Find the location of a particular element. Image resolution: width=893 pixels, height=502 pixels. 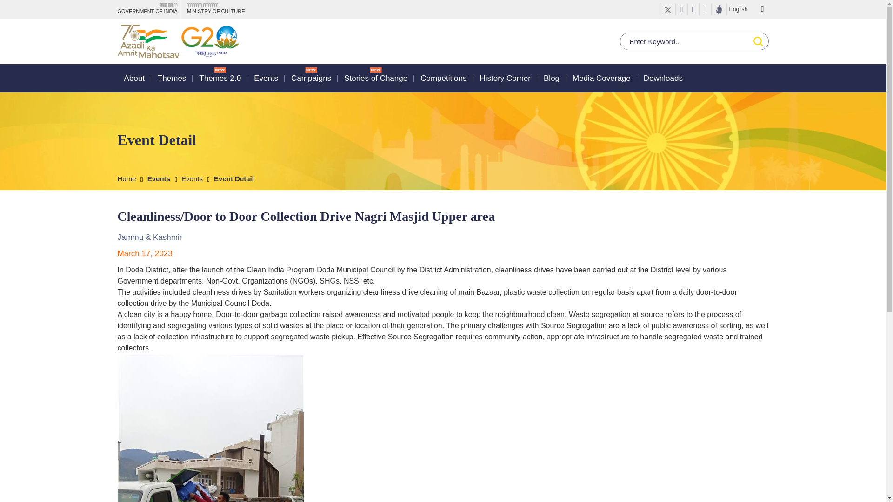

Enter Keyword... is located at coordinates (694, 41).